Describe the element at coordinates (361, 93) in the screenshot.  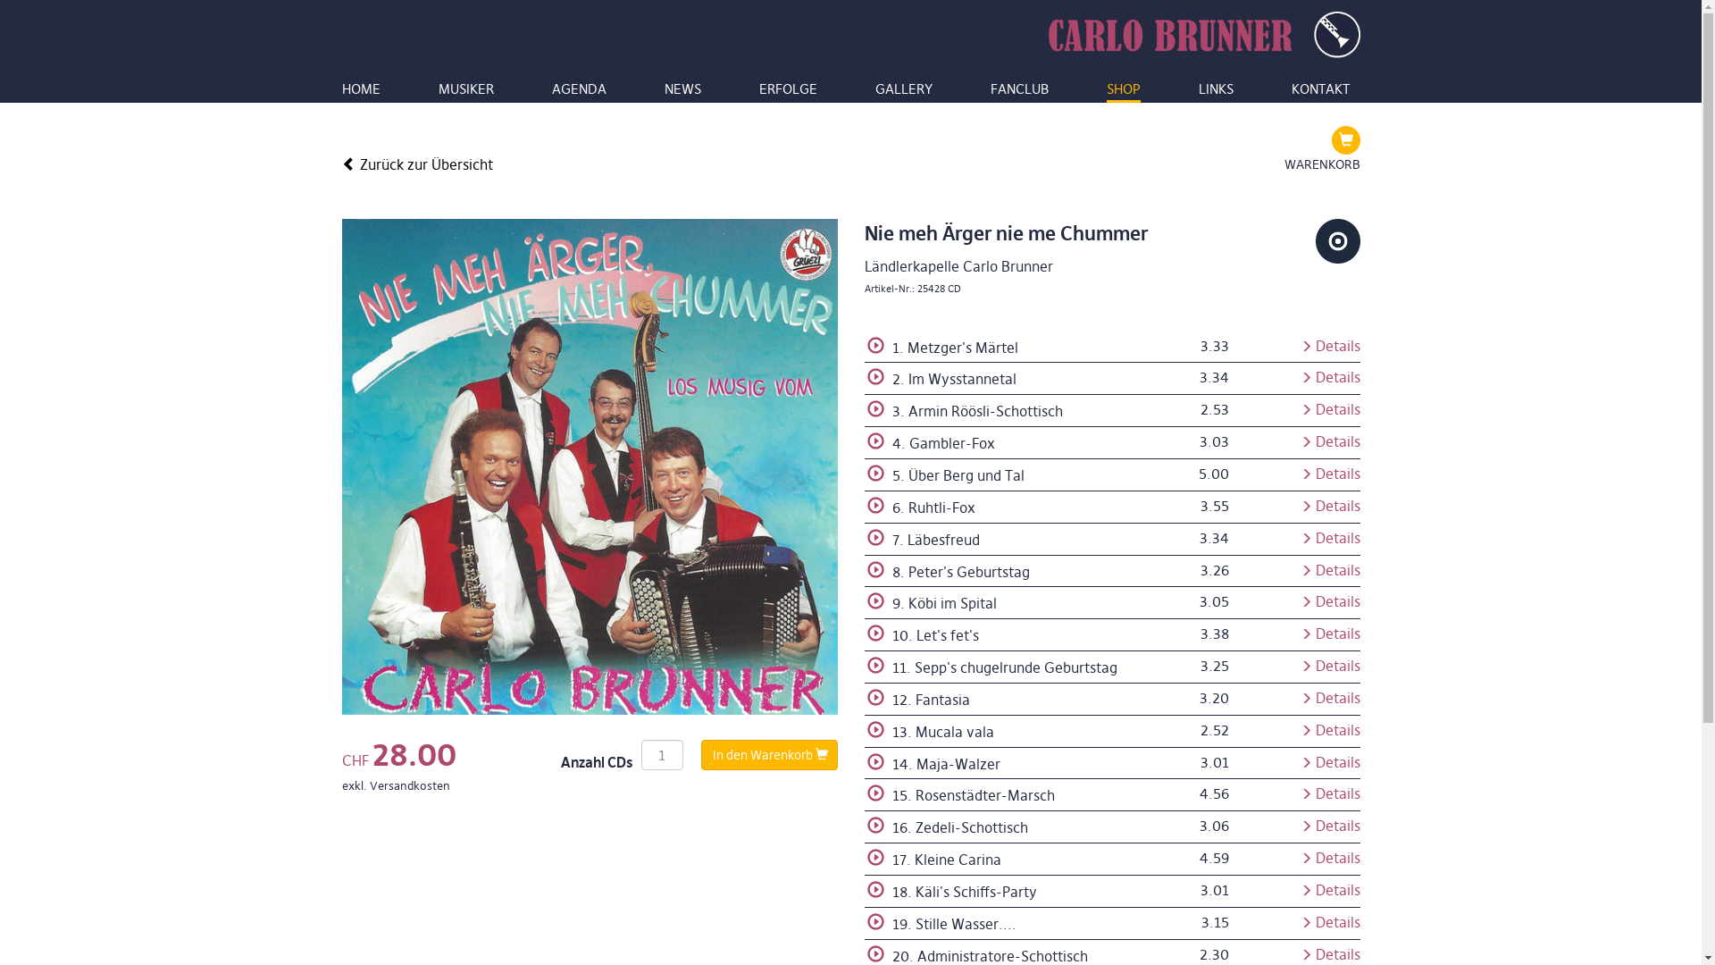
I see `HOME` at that location.